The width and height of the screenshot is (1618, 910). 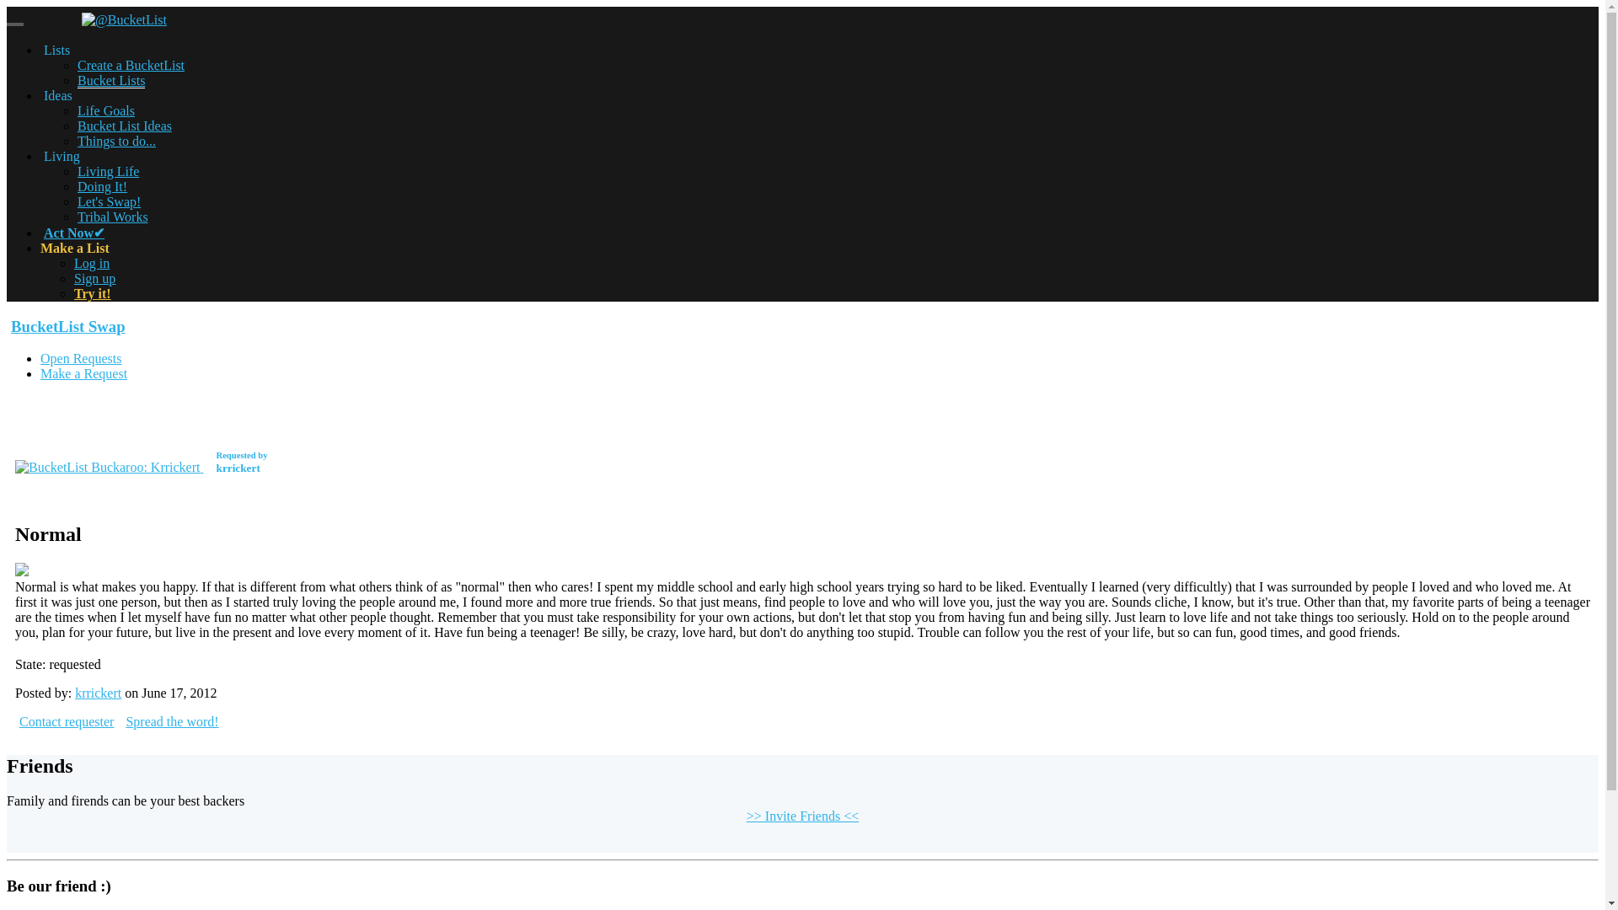 I want to click on Log in, so click(x=110, y=202).